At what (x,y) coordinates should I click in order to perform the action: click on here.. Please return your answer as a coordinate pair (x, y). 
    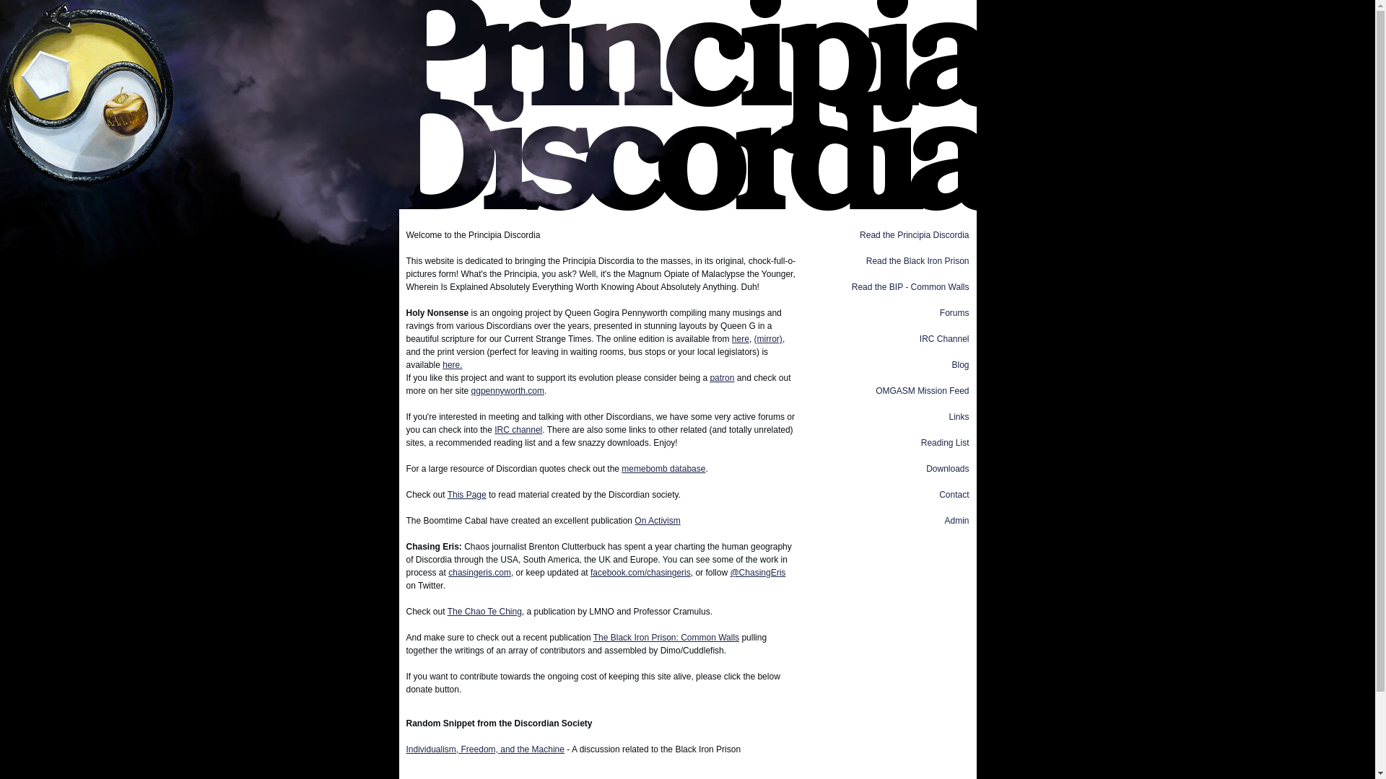
    Looking at the image, I should click on (452, 365).